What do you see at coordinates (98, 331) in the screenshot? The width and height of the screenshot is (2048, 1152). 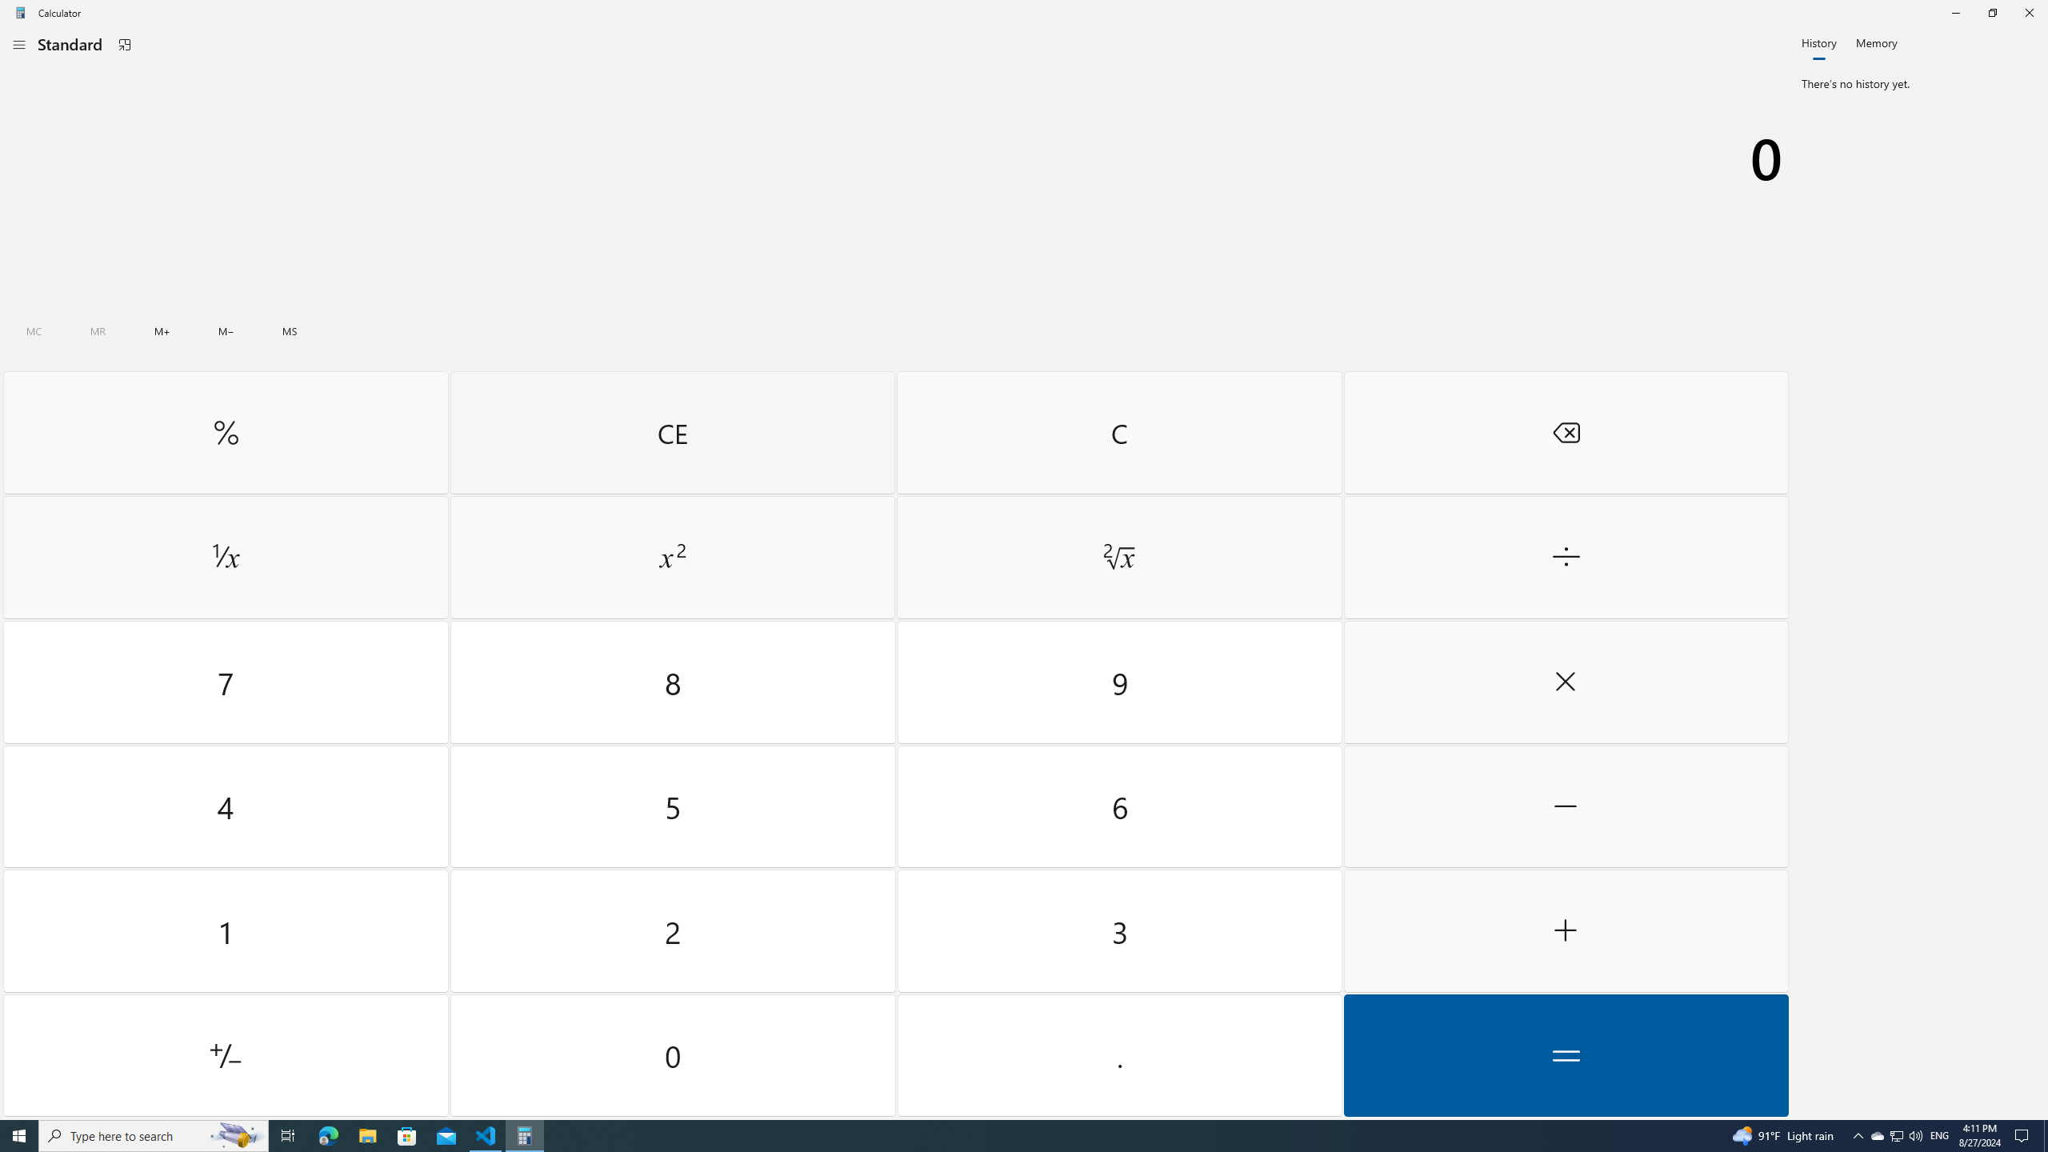 I see `Memory recall` at bounding box center [98, 331].